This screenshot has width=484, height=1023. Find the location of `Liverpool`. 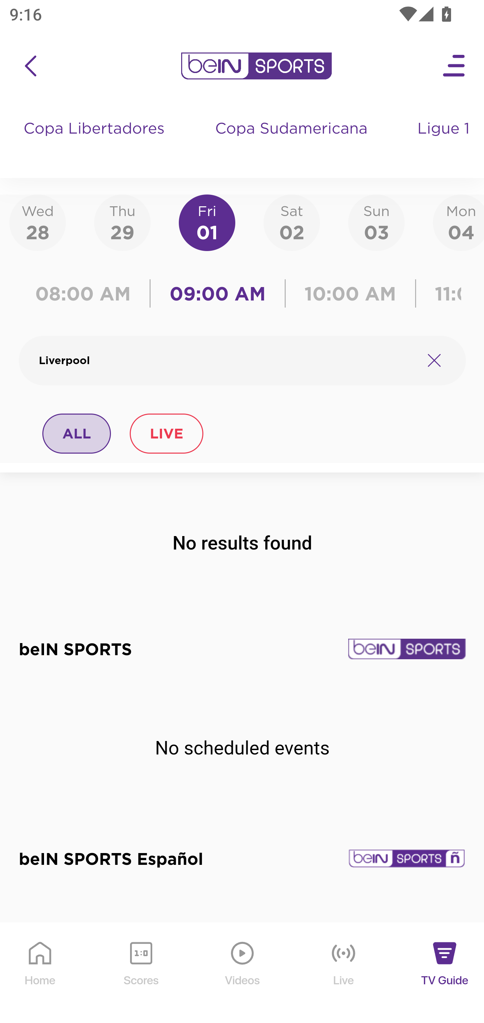

Liverpool is located at coordinates (226, 360).